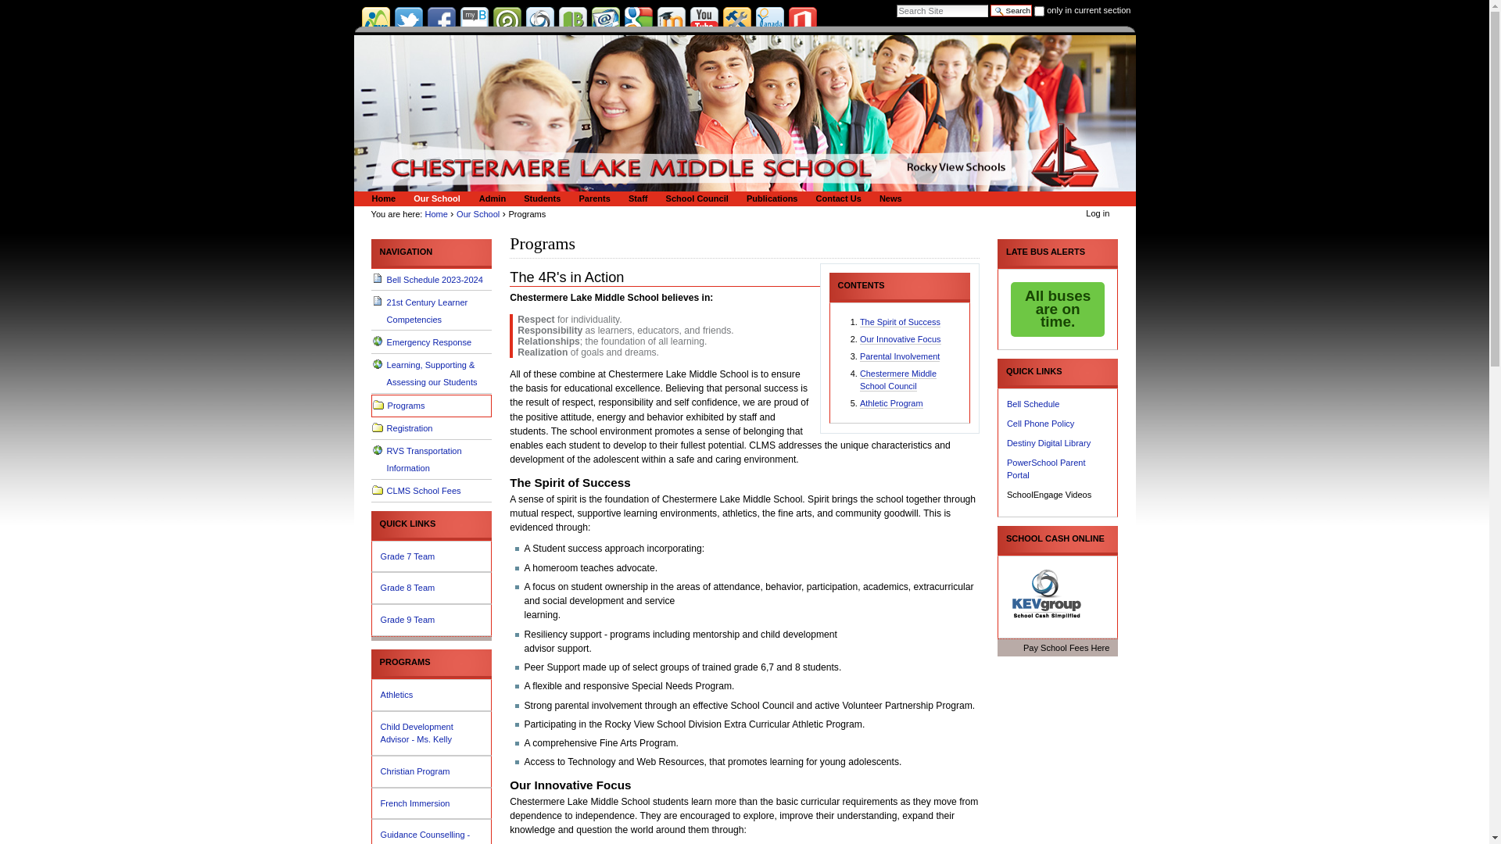 This screenshot has height=844, width=1501. I want to click on Staff, so click(636, 198).